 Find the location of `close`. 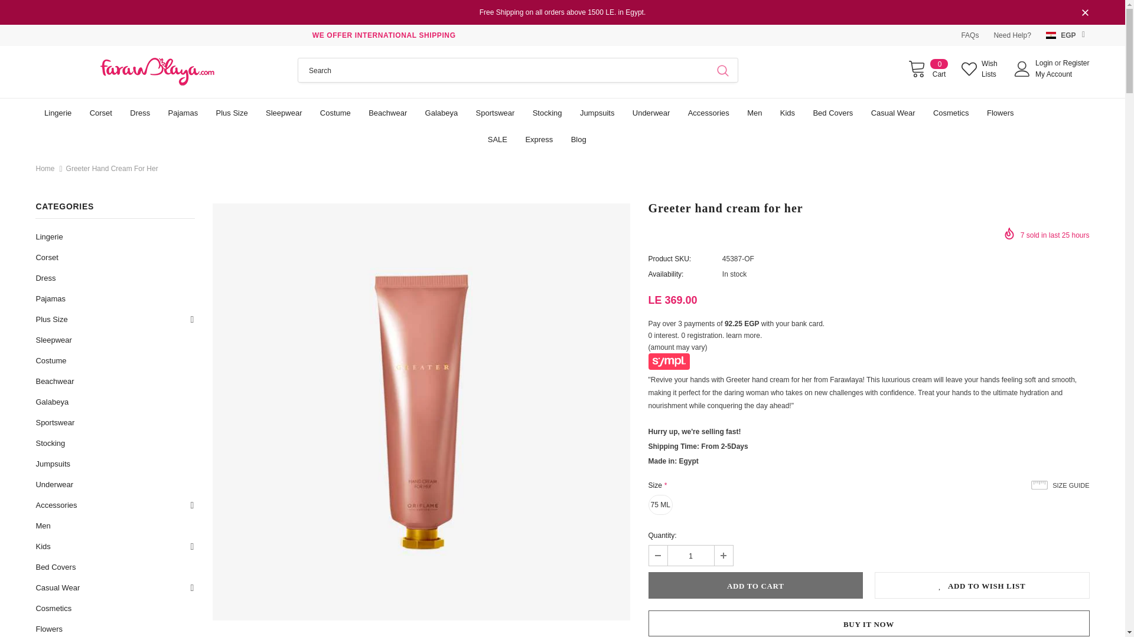

close is located at coordinates (1085, 13).